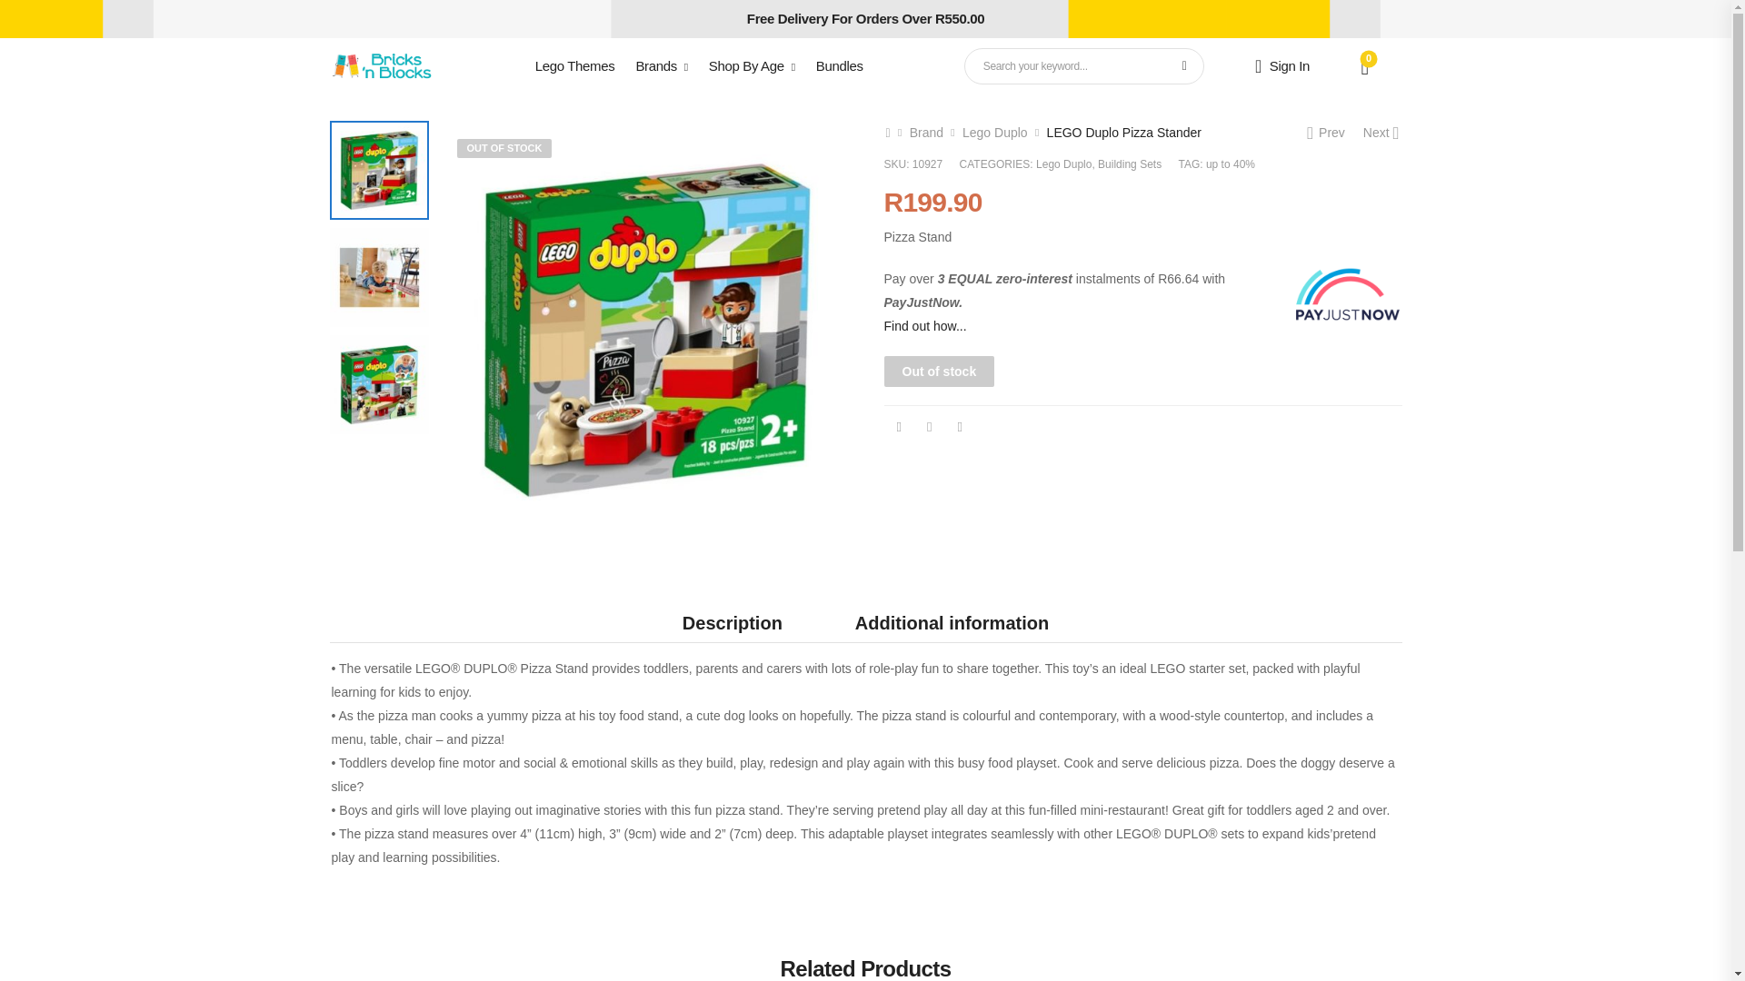 The height and width of the screenshot is (981, 1745). What do you see at coordinates (752, 65) in the screenshot?
I see `Shop By Age` at bounding box center [752, 65].